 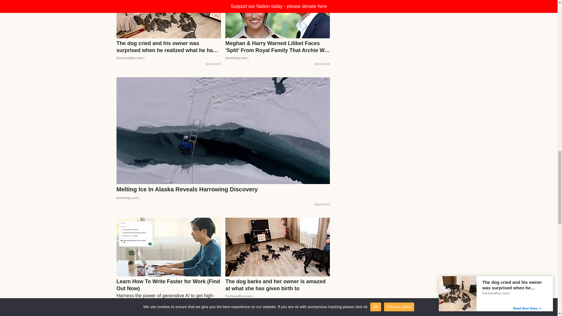 I want to click on Melting Ice In Alaska Reveals Harrowing Discovery, so click(x=223, y=194).